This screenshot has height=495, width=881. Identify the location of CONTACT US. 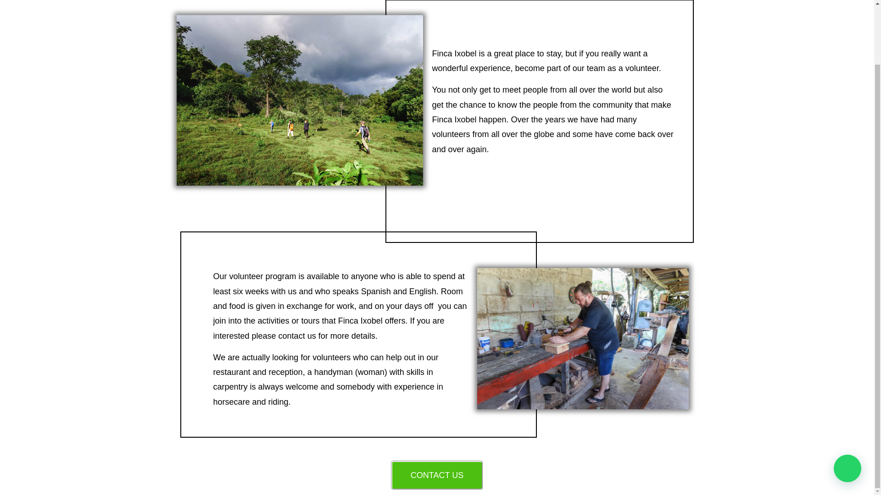
(437, 475).